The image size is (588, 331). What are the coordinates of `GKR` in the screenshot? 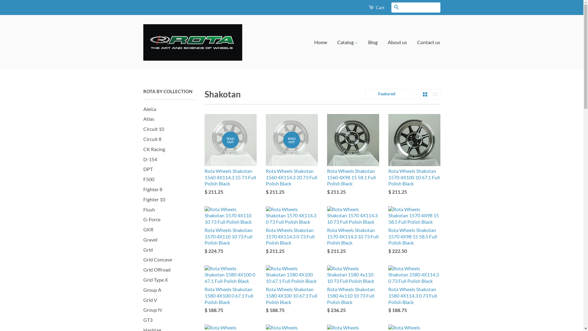 It's located at (148, 229).